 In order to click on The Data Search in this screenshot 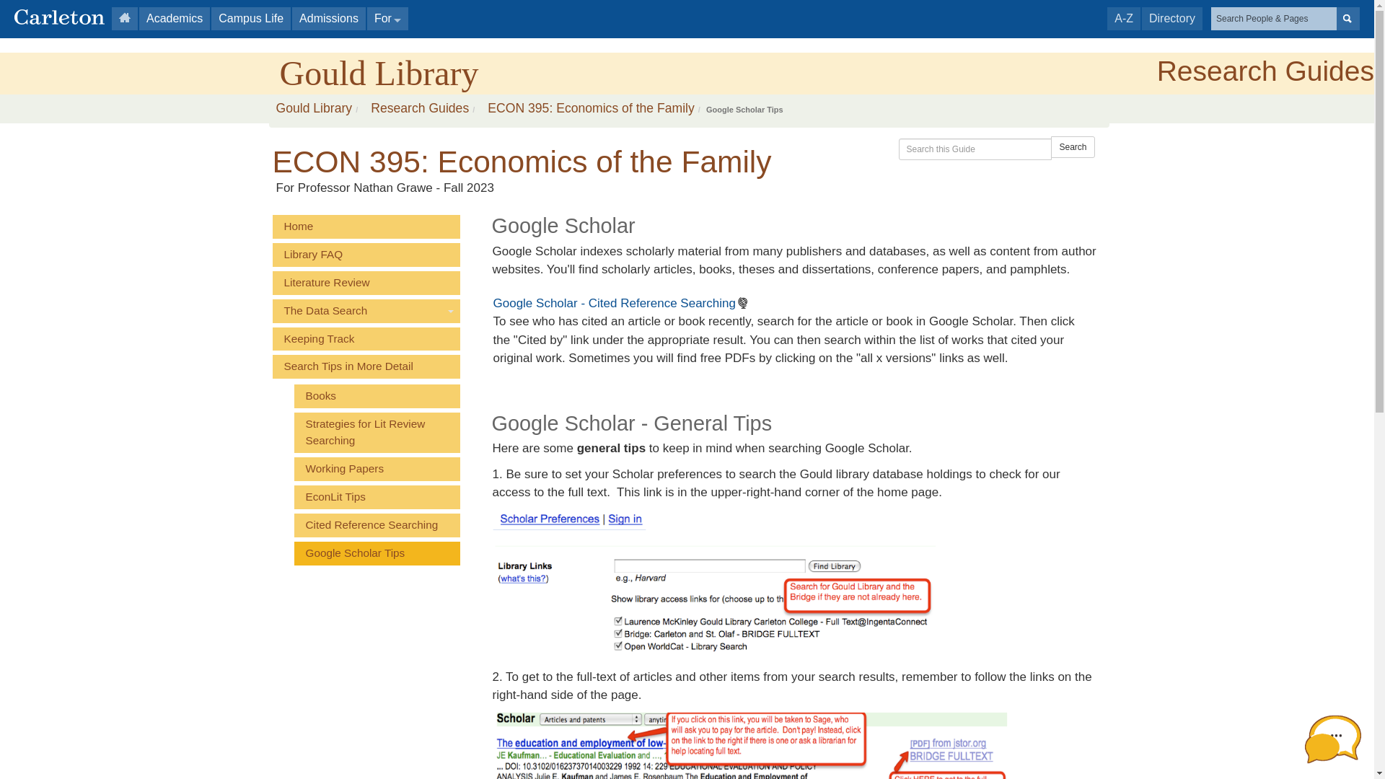, I will do `click(366, 311)`.